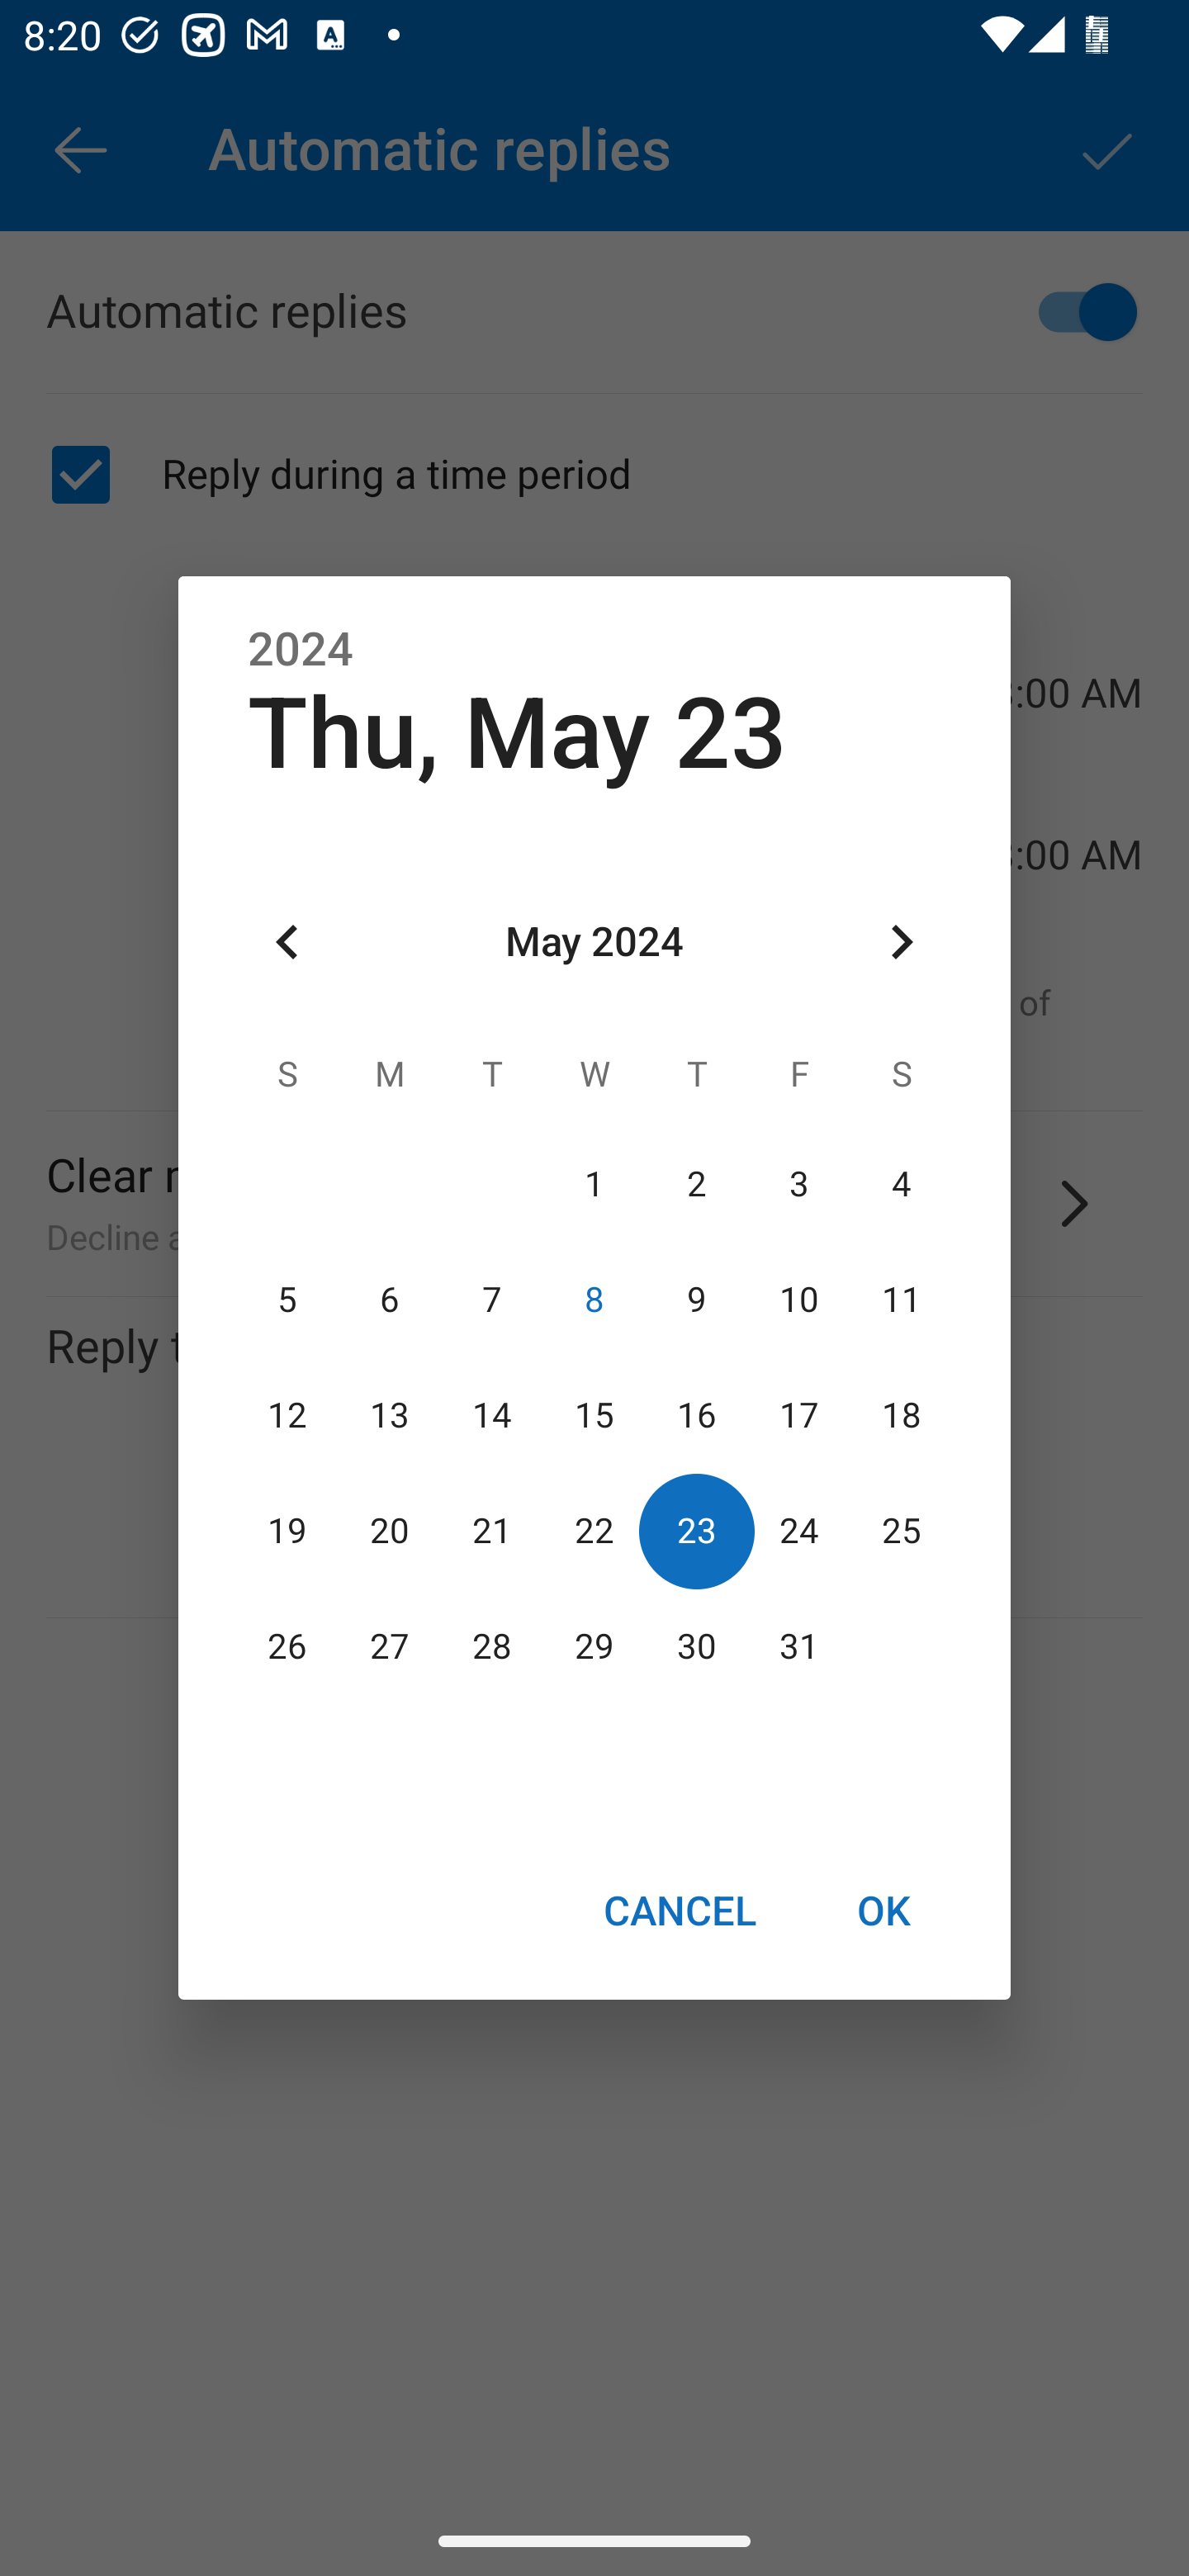 The width and height of the screenshot is (1189, 2576). Describe the element at coordinates (798, 1415) in the screenshot. I see `17 17 May 2024` at that location.